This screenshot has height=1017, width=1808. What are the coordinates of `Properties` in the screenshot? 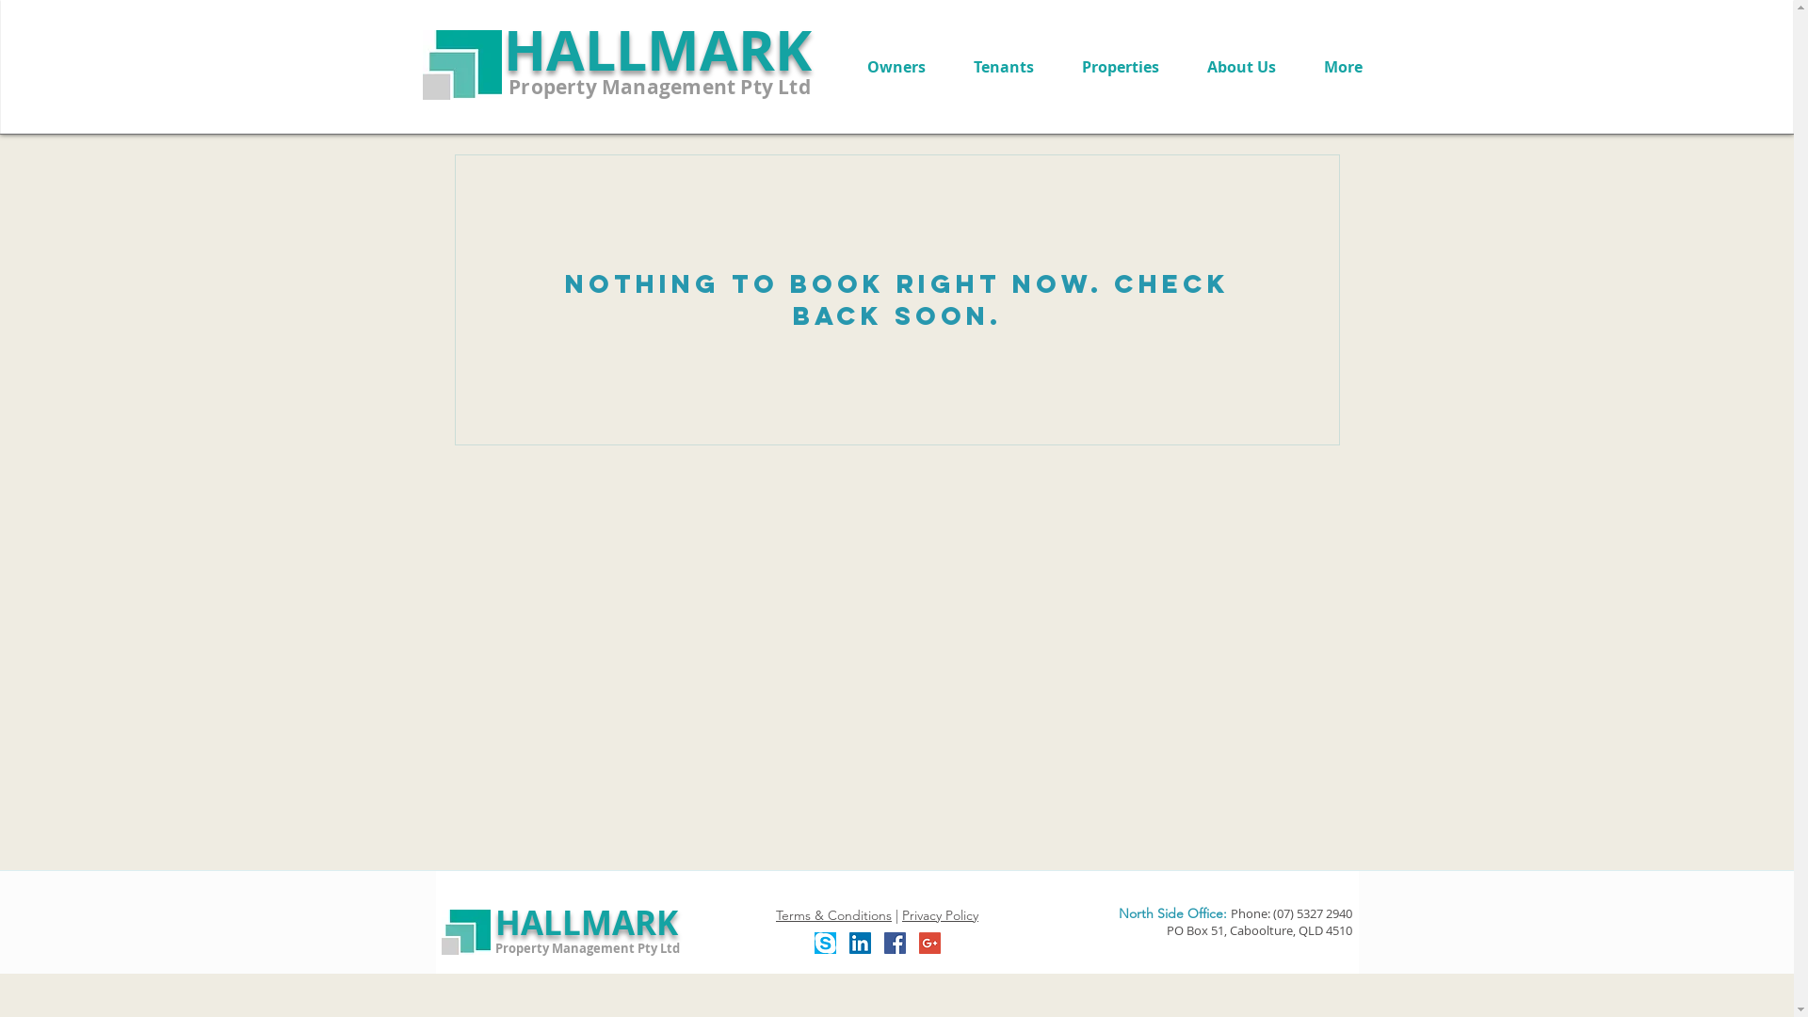 It's located at (1121, 67).